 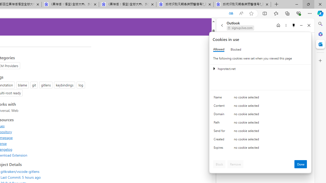 What do you see at coordinates (270, 149) in the screenshot?
I see `no cookie selected` at bounding box center [270, 149].